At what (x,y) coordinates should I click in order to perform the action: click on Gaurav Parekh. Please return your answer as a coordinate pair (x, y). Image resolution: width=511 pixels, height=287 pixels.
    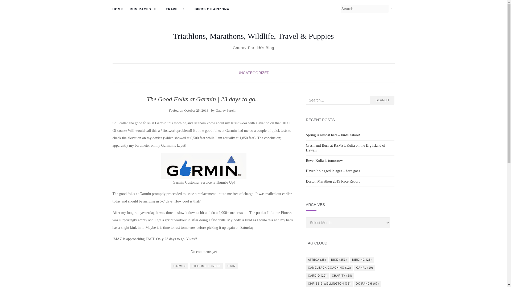
    Looking at the image, I should click on (226, 111).